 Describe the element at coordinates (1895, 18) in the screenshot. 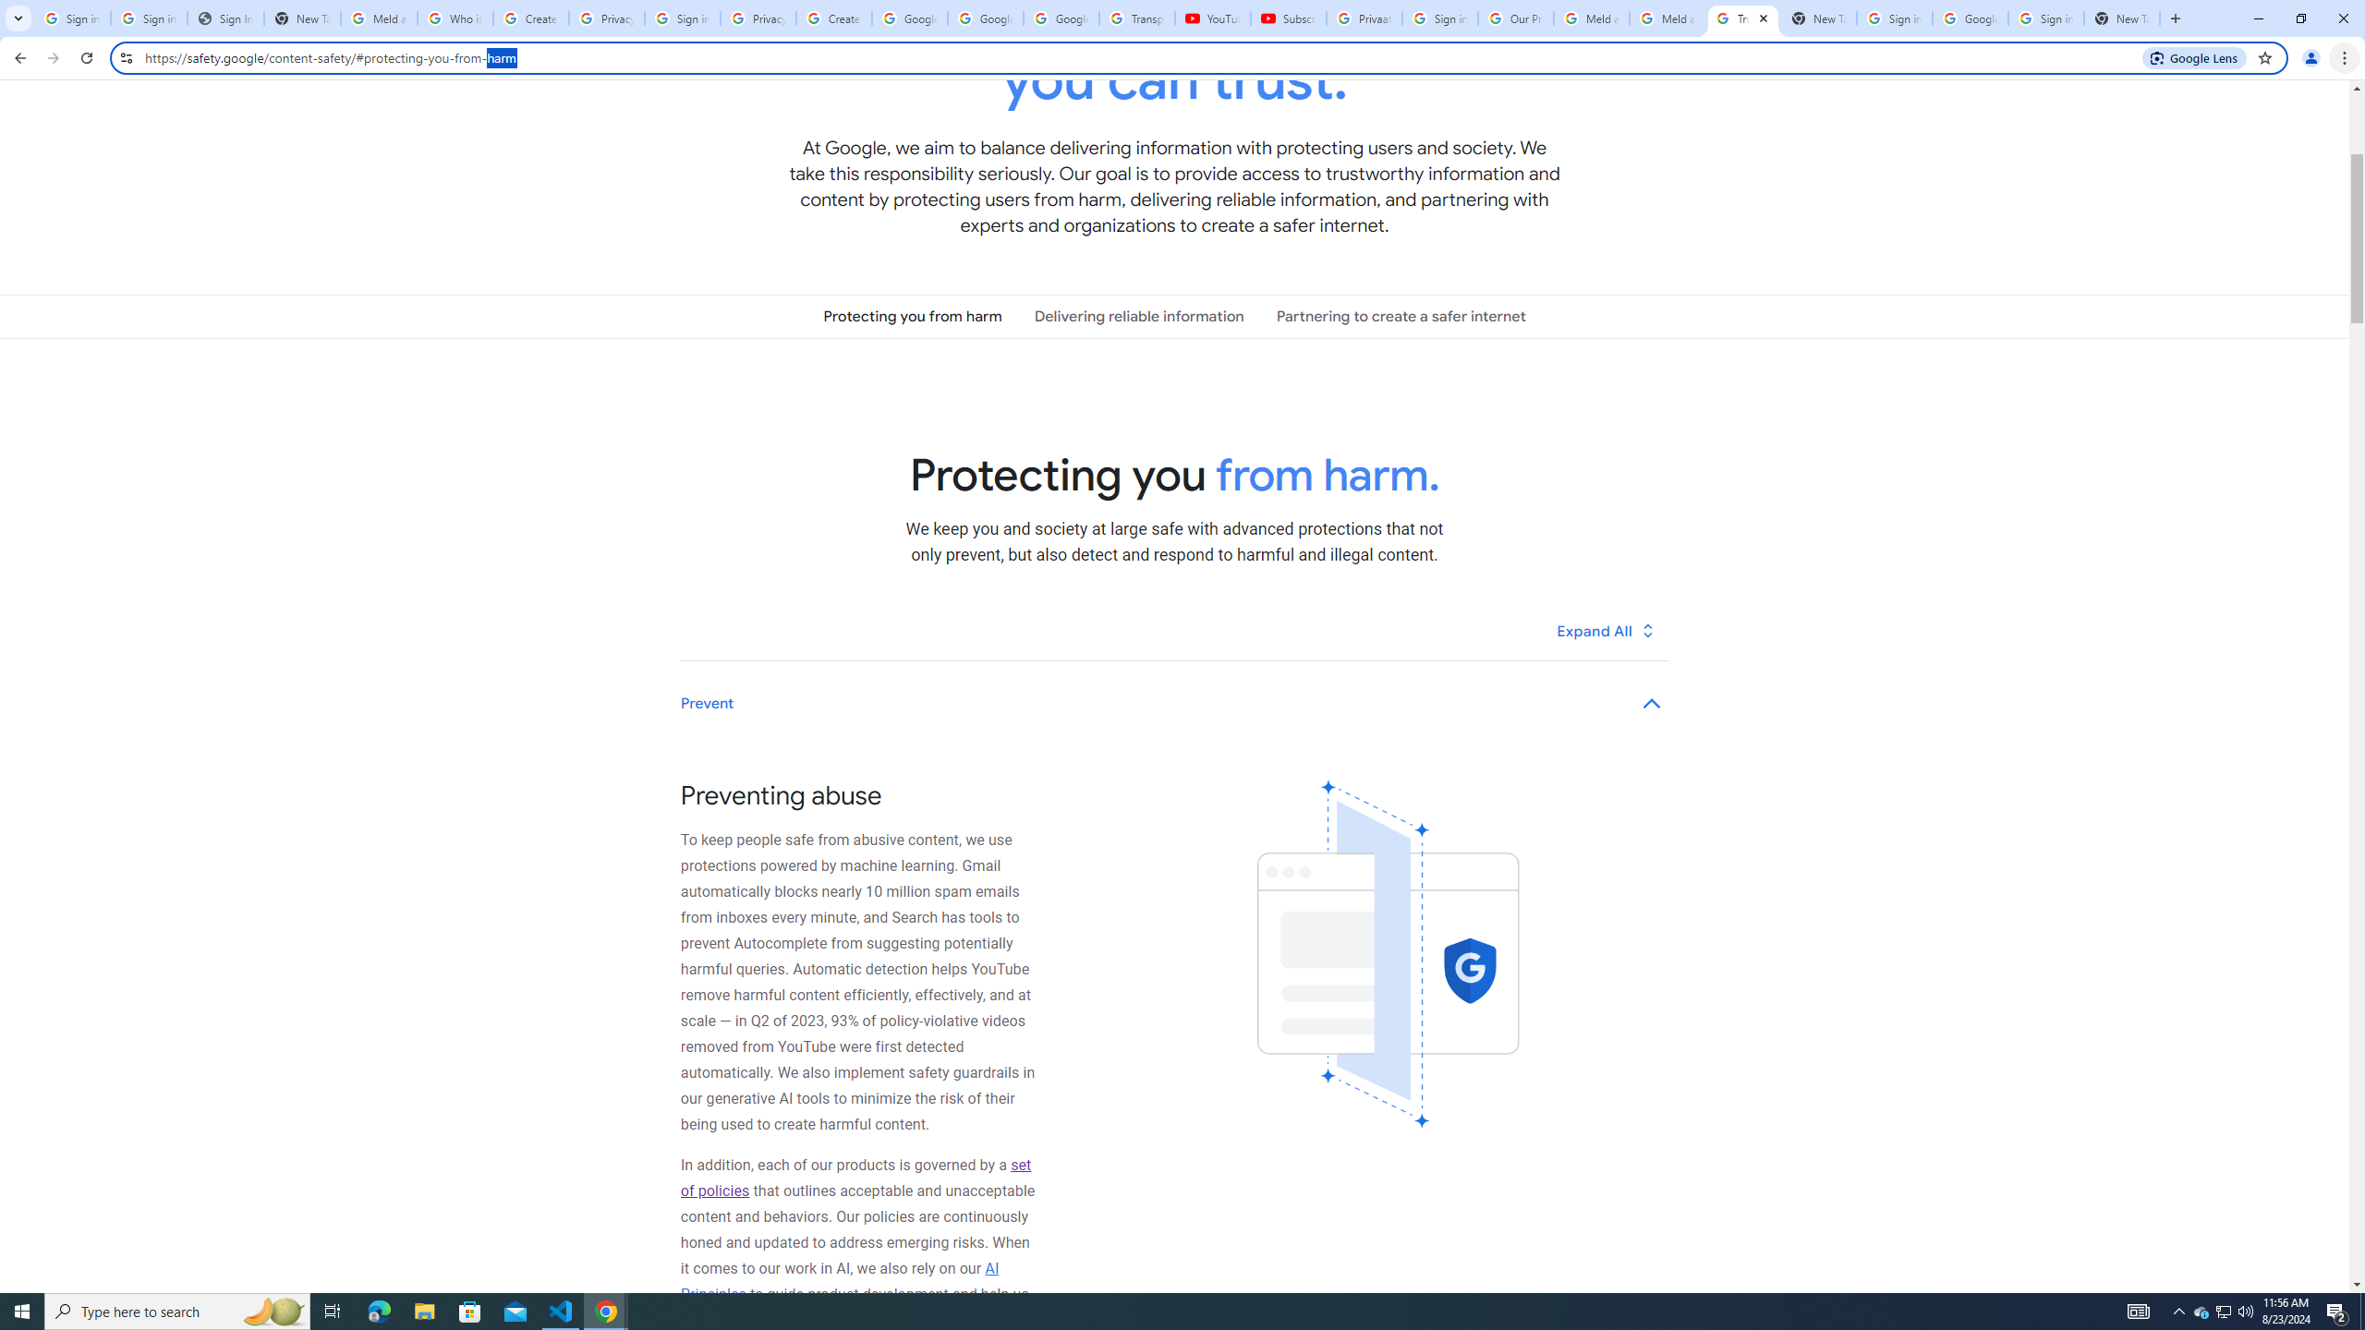

I see `Sign in - Google Accounts` at that location.